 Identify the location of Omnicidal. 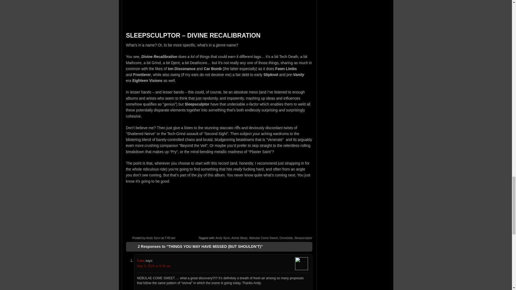
(286, 238).